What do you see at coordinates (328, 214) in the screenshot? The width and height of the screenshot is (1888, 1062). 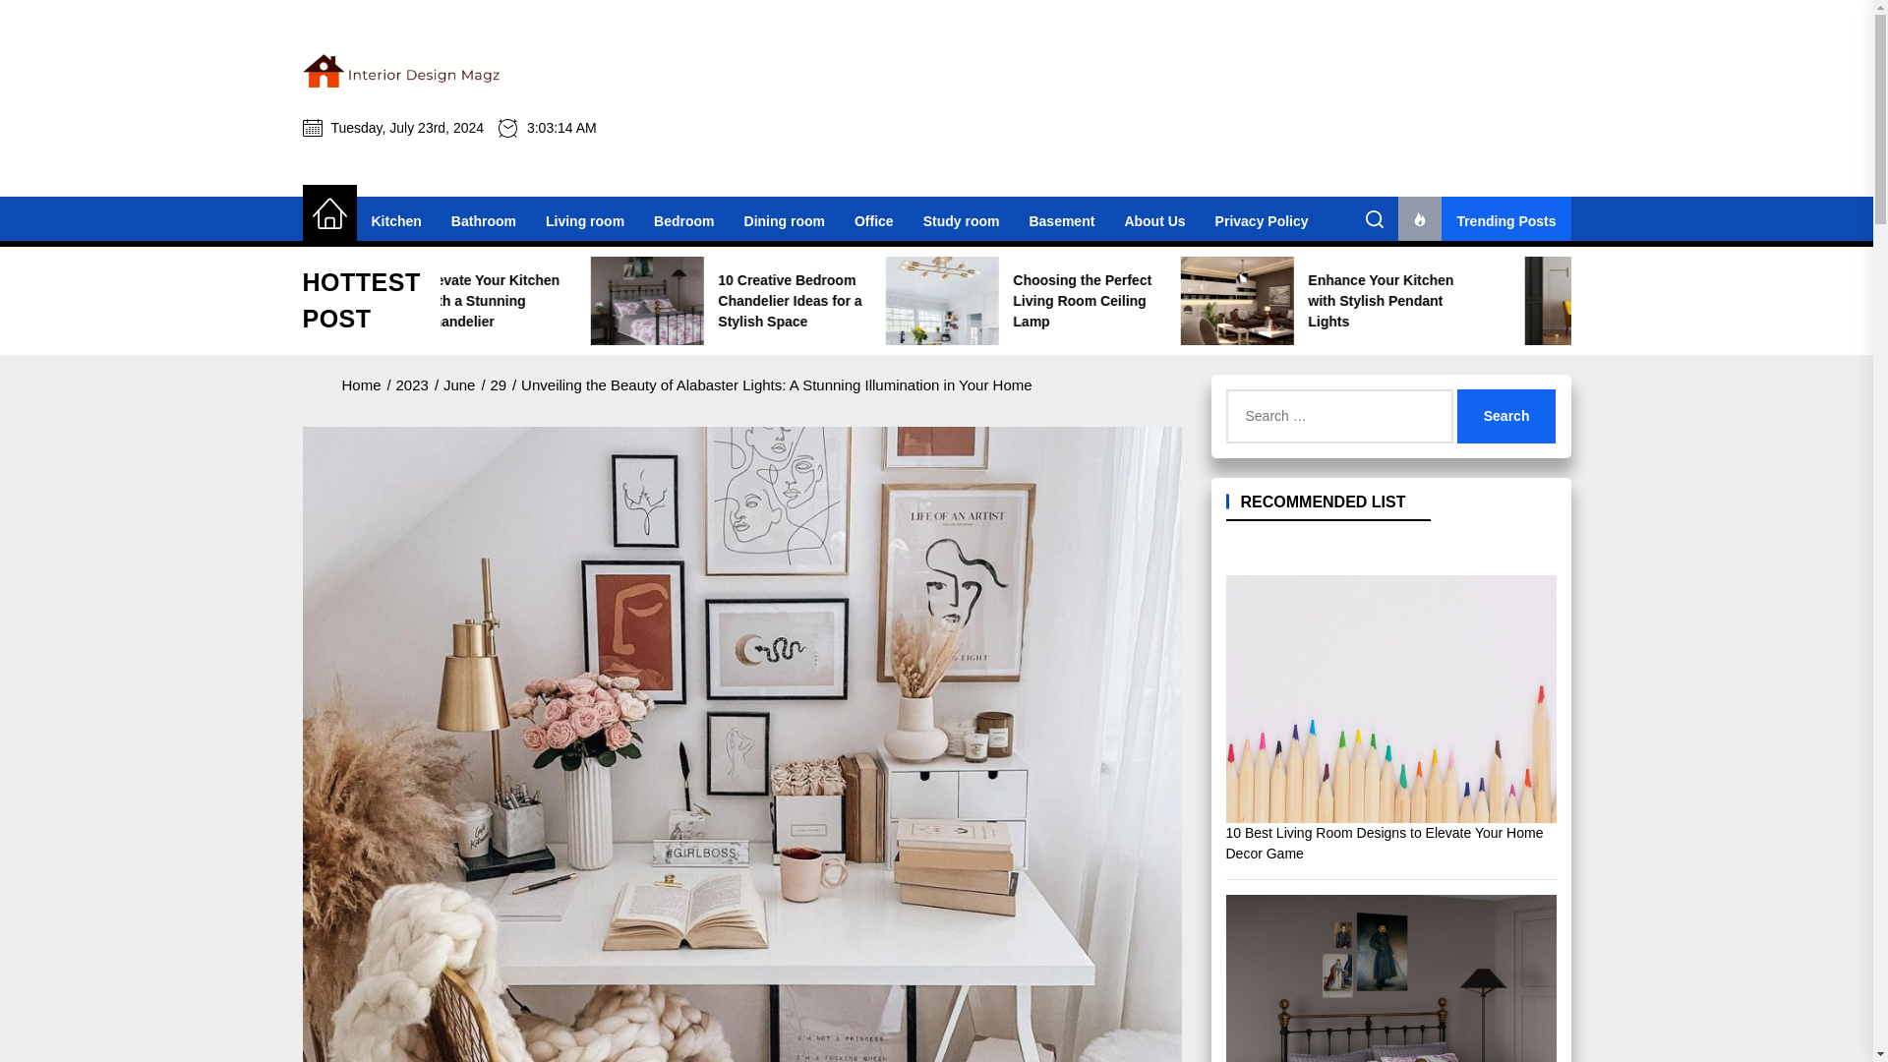 I see `Home` at bounding box center [328, 214].